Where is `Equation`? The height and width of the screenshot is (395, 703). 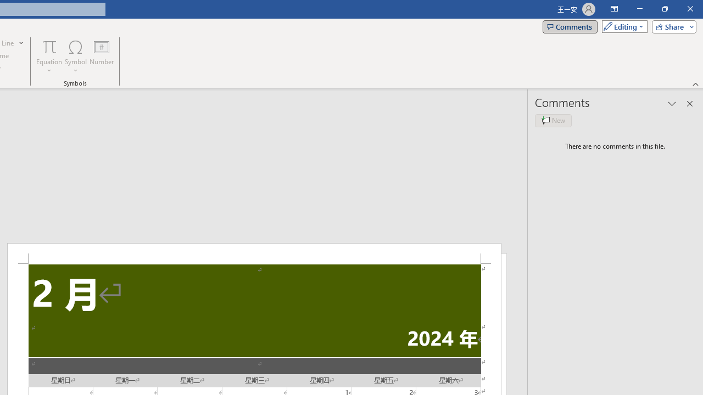
Equation is located at coordinates (49, 56).